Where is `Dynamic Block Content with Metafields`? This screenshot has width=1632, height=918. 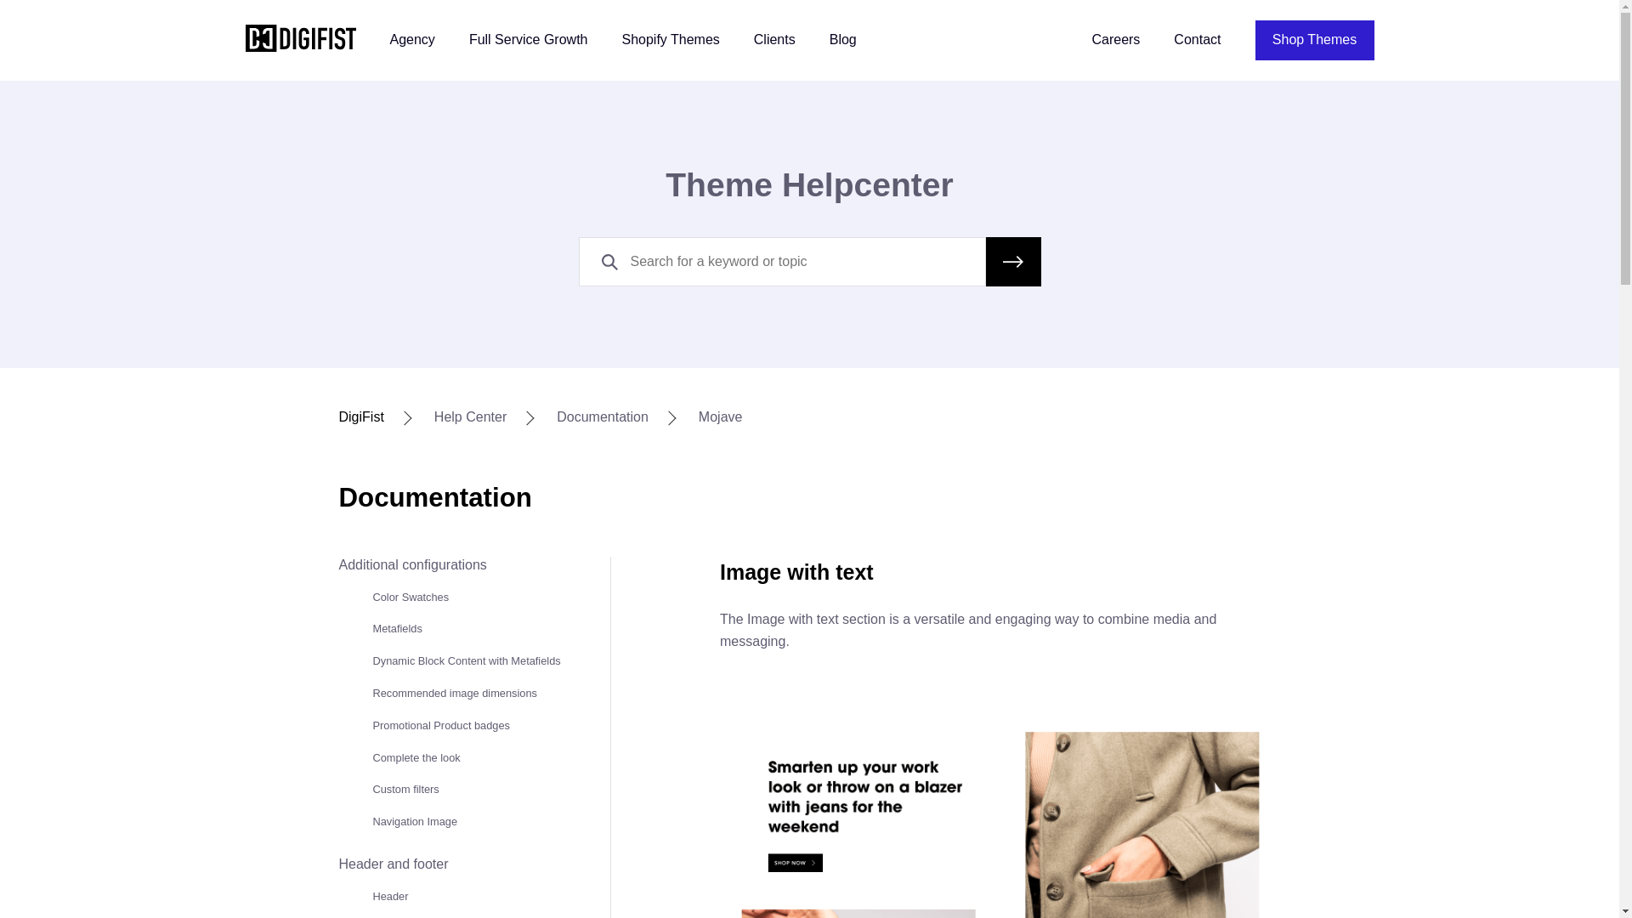
Dynamic Block Content with Metafields is located at coordinates (466, 661).